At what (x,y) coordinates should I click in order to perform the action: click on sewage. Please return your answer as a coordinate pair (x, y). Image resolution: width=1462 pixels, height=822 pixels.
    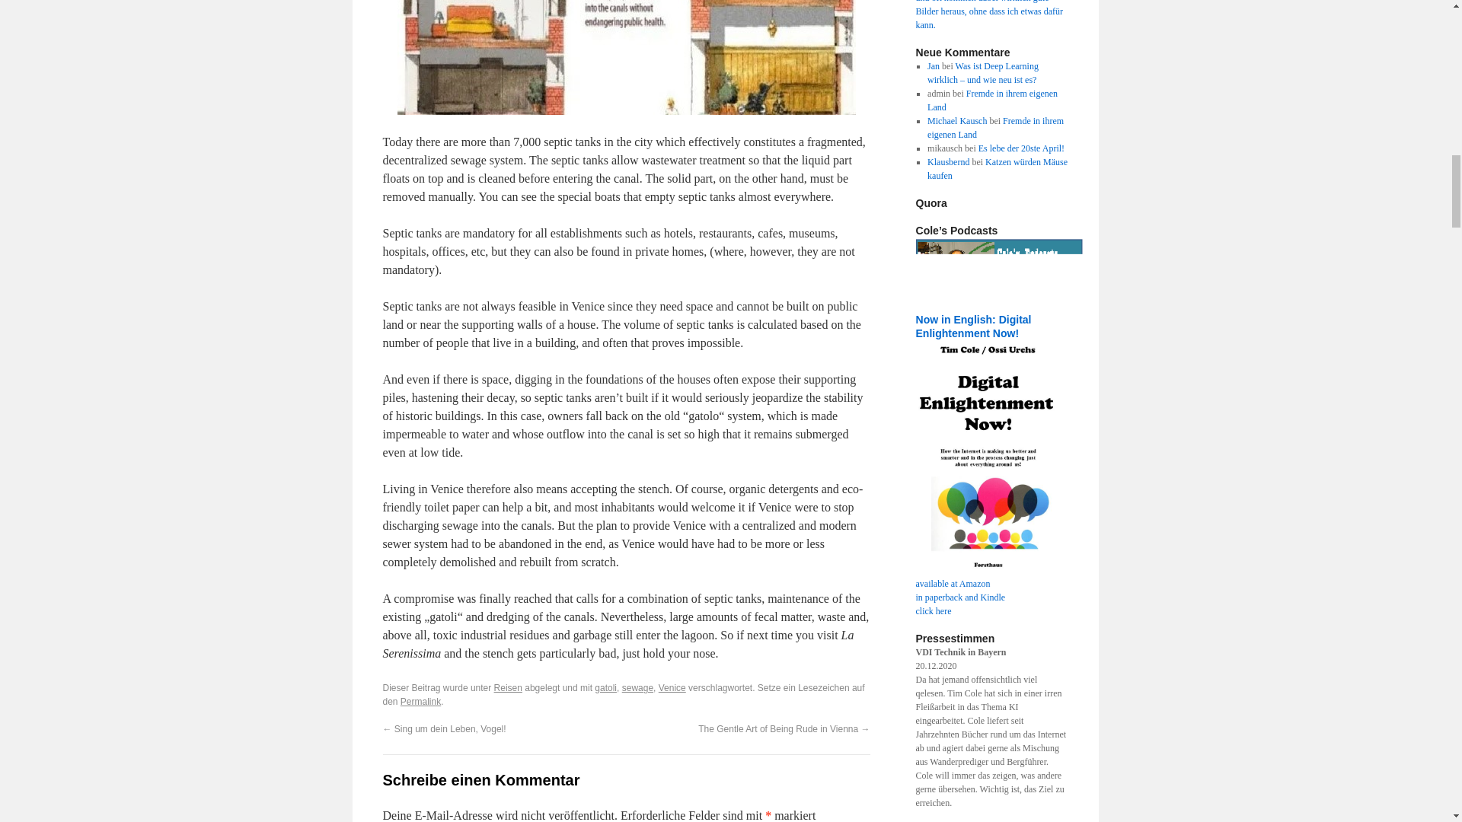
    Looking at the image, I should click on (638, 688).